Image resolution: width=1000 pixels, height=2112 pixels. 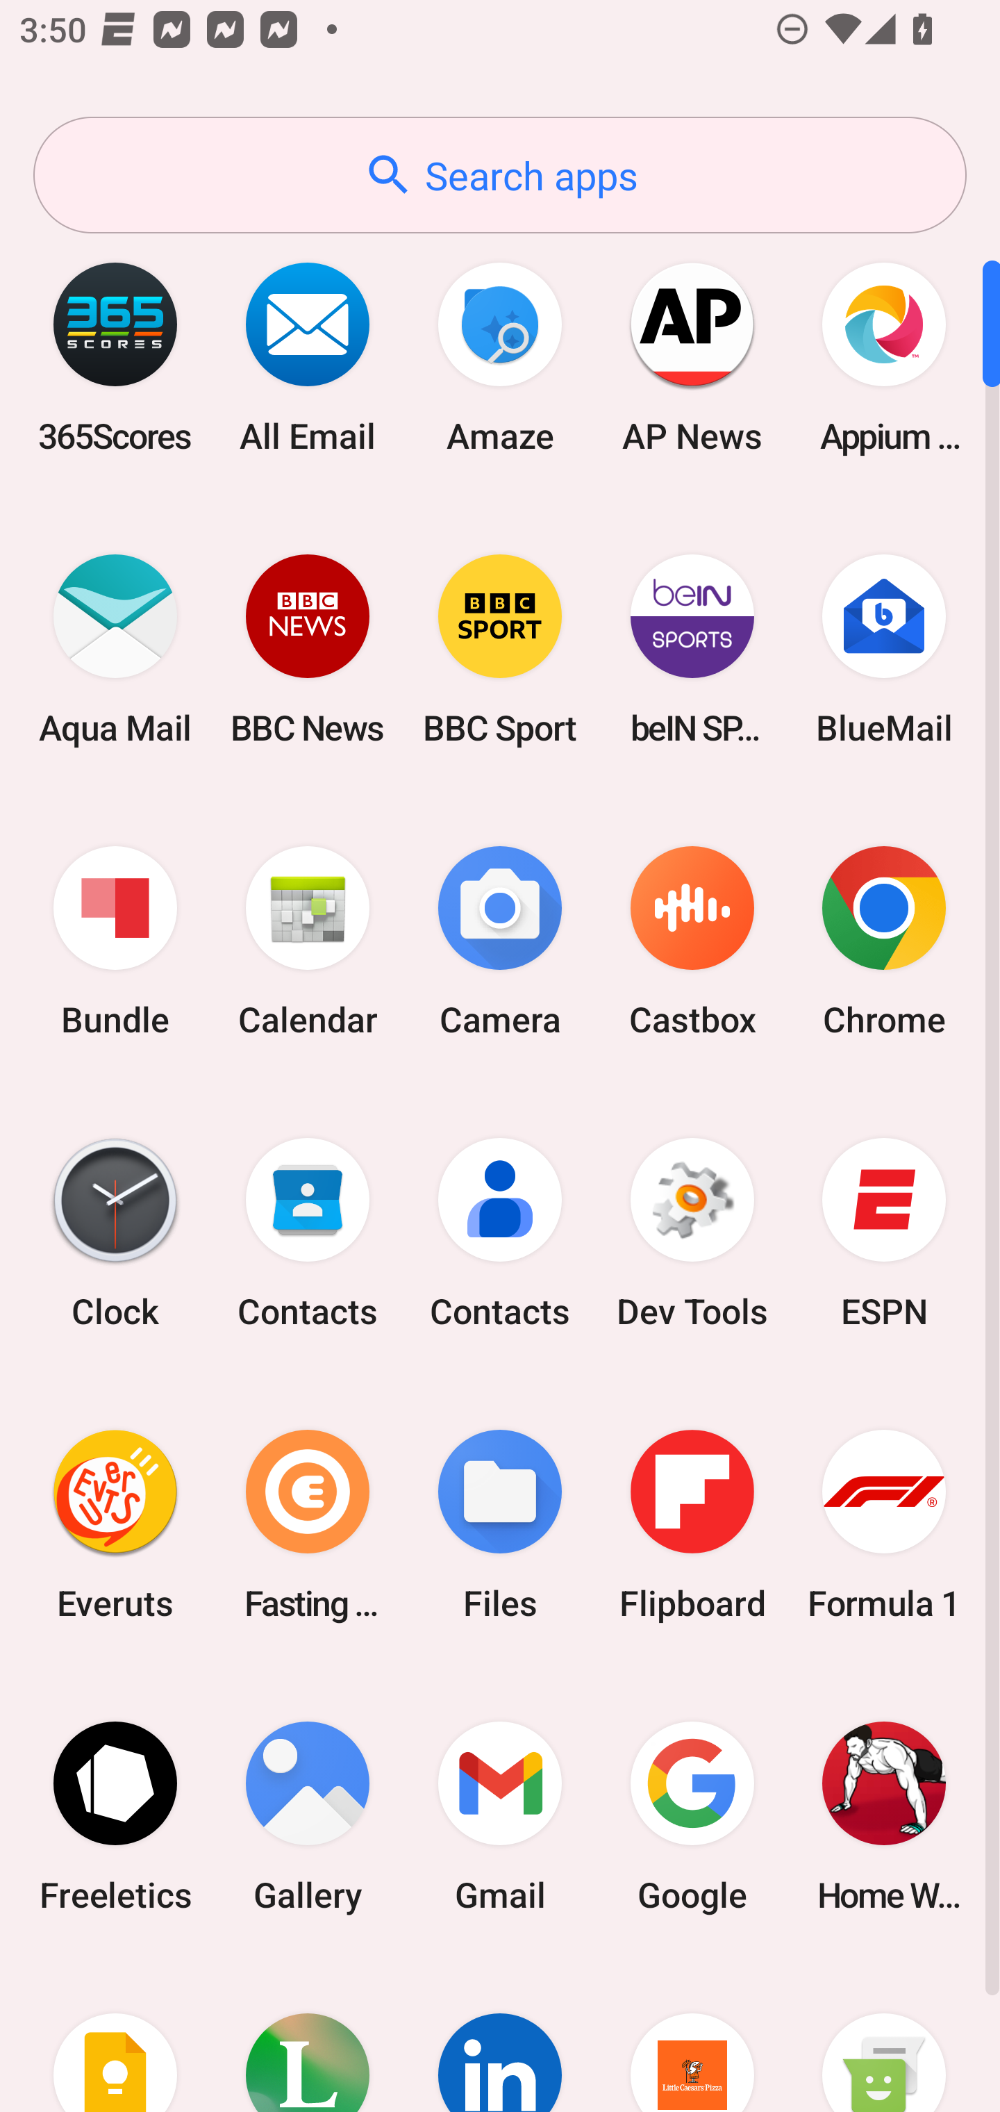 What do you see at coordinates (692, 1233) in the screenshot?
I see `Dev Tools` at bounding box center [692, 1233].